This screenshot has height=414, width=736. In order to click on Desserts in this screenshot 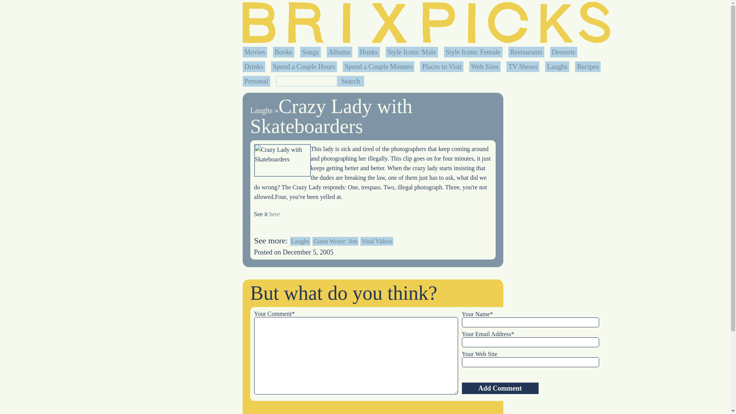, I will do `click(563, 52)`.